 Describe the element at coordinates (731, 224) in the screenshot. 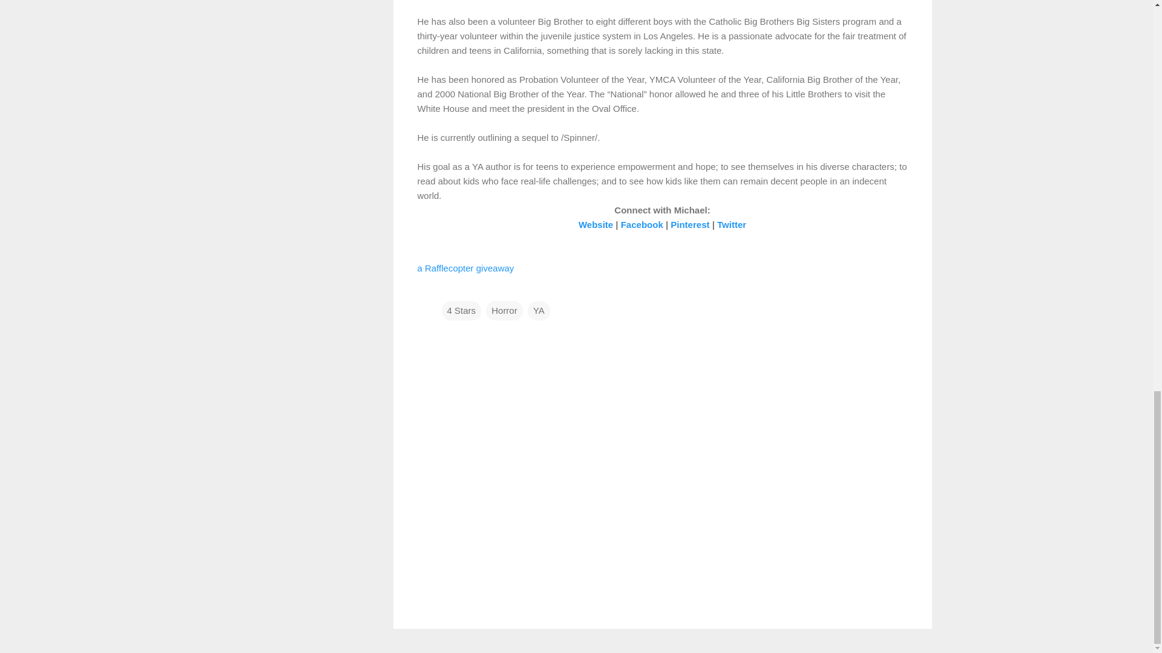

I see `Twitter` at that location.